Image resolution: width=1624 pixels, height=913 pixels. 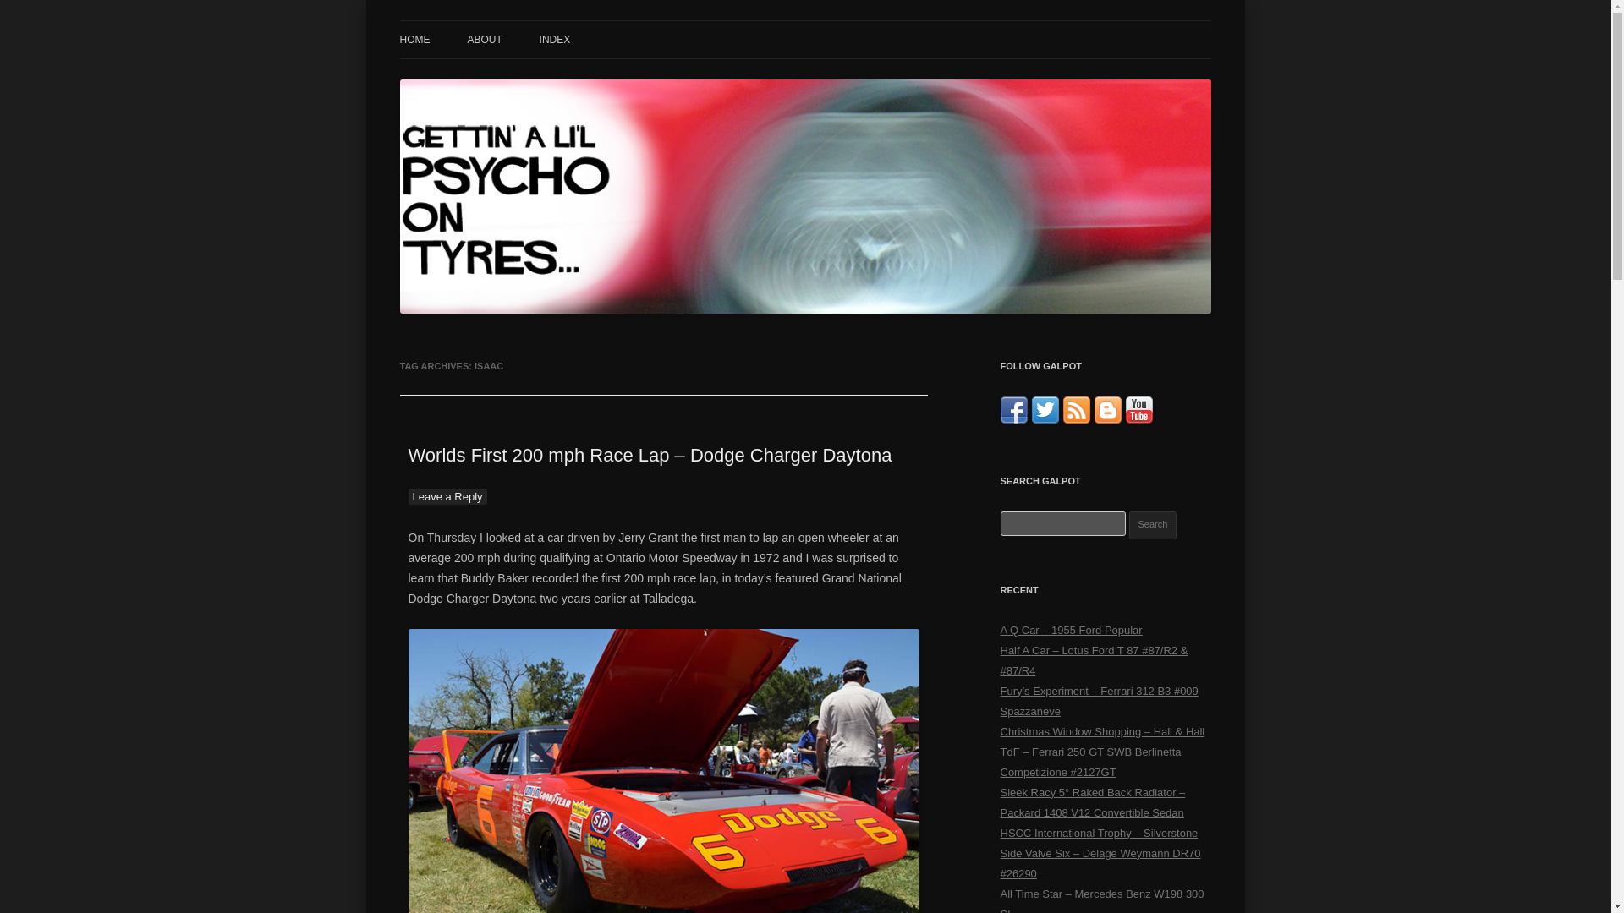 What do you see at coordinates (1153, 525) in the screenshot?
I see `Search` at bounding box center [1153, 525].